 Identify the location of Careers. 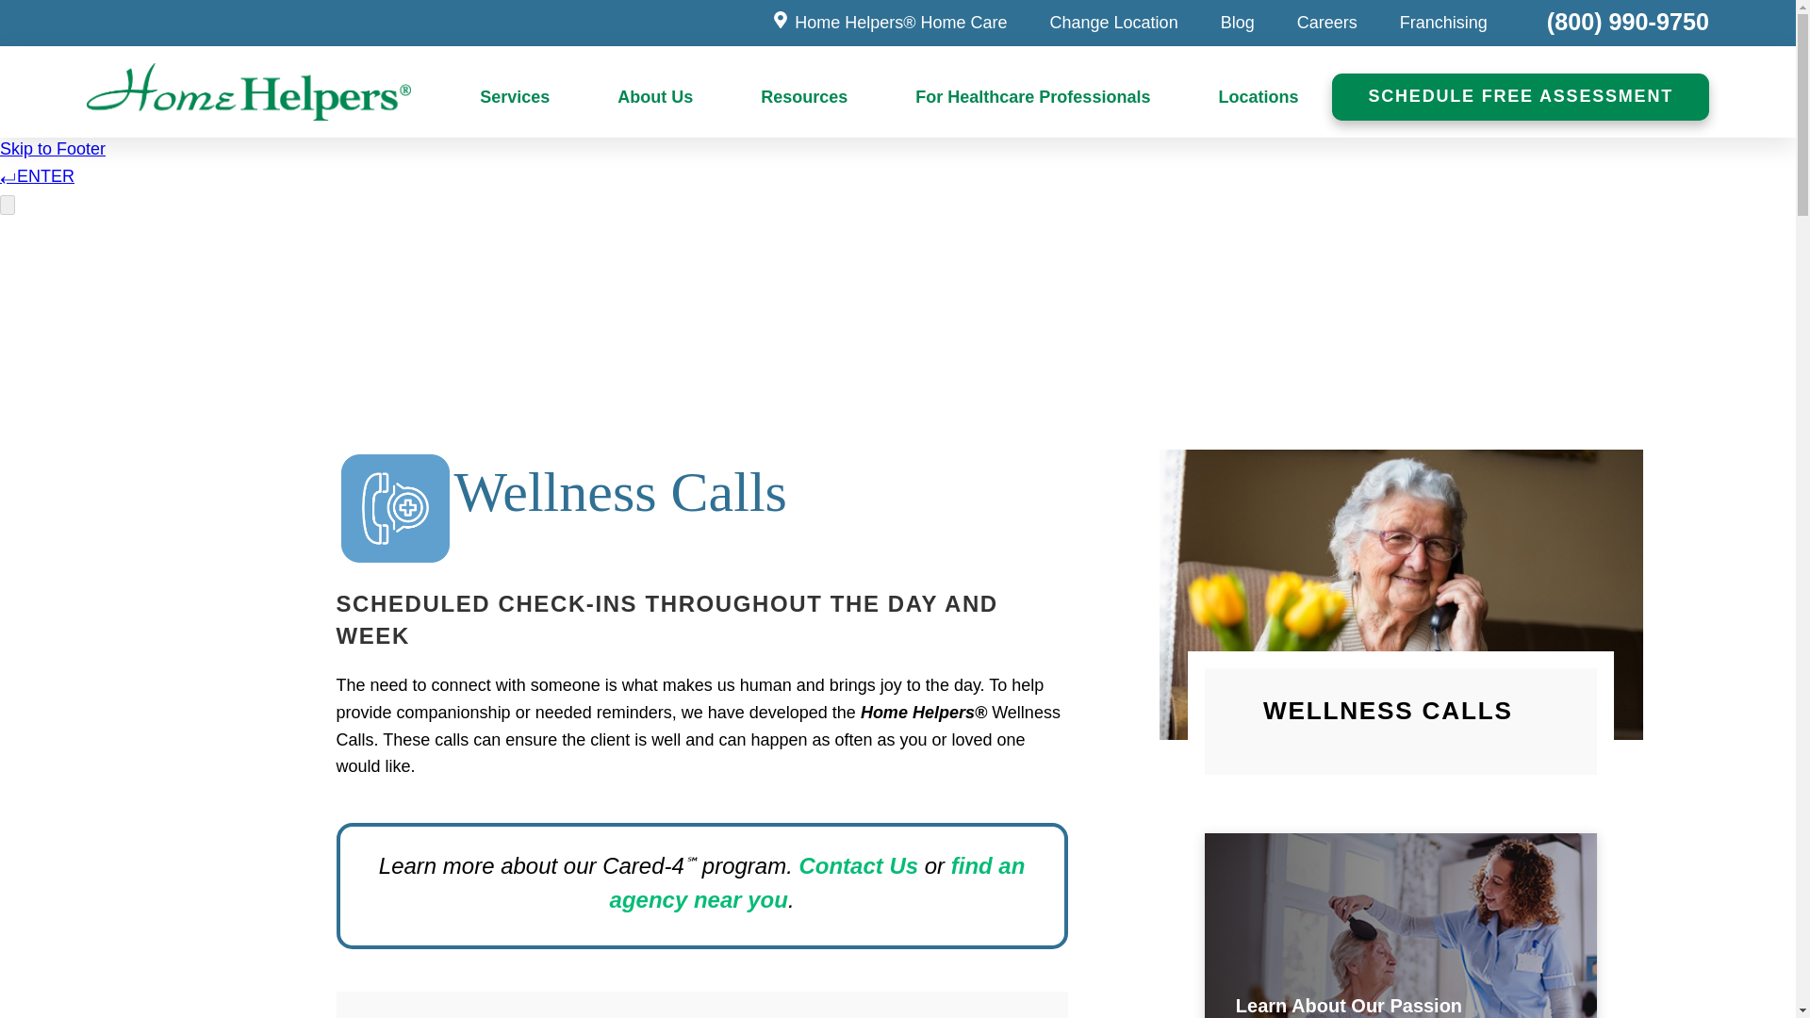
(1327, 23).